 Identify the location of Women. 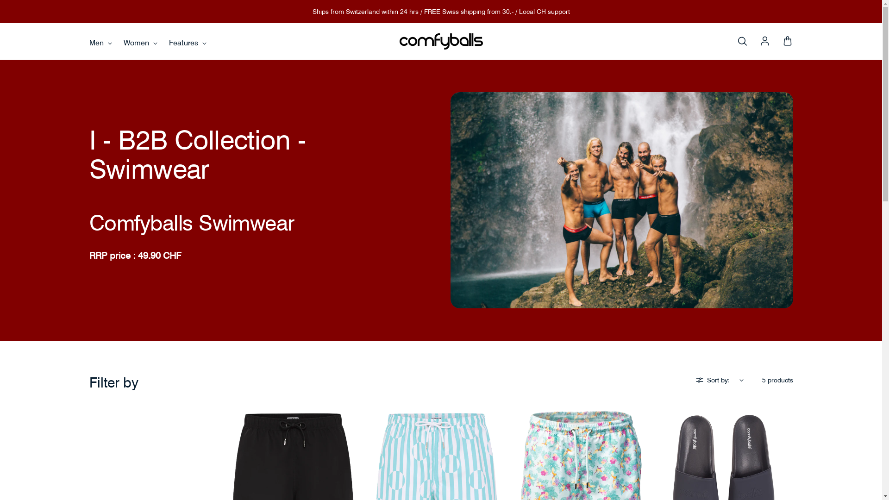
(140, 43).